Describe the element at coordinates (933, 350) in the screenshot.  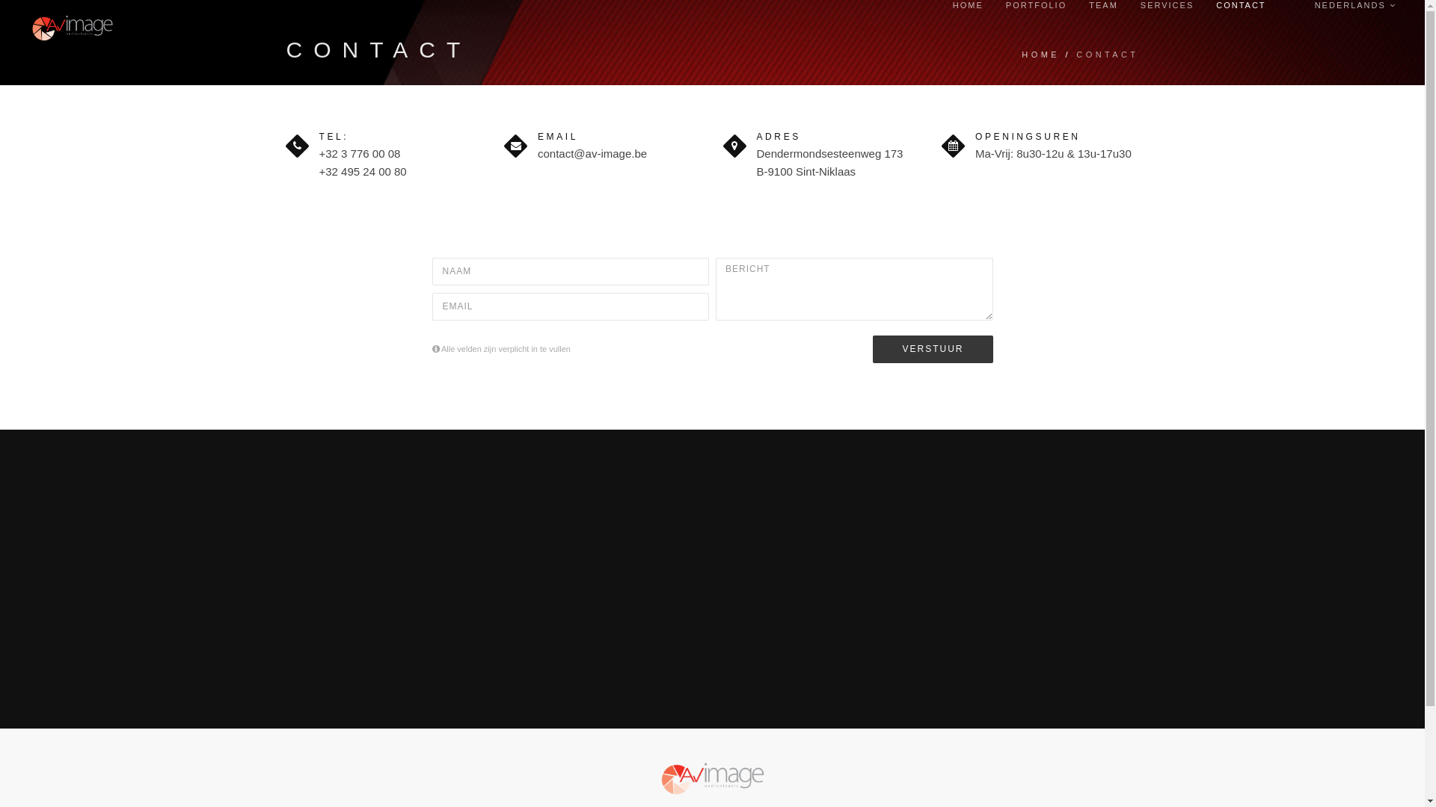
I see `VERSTUUR` at that location.